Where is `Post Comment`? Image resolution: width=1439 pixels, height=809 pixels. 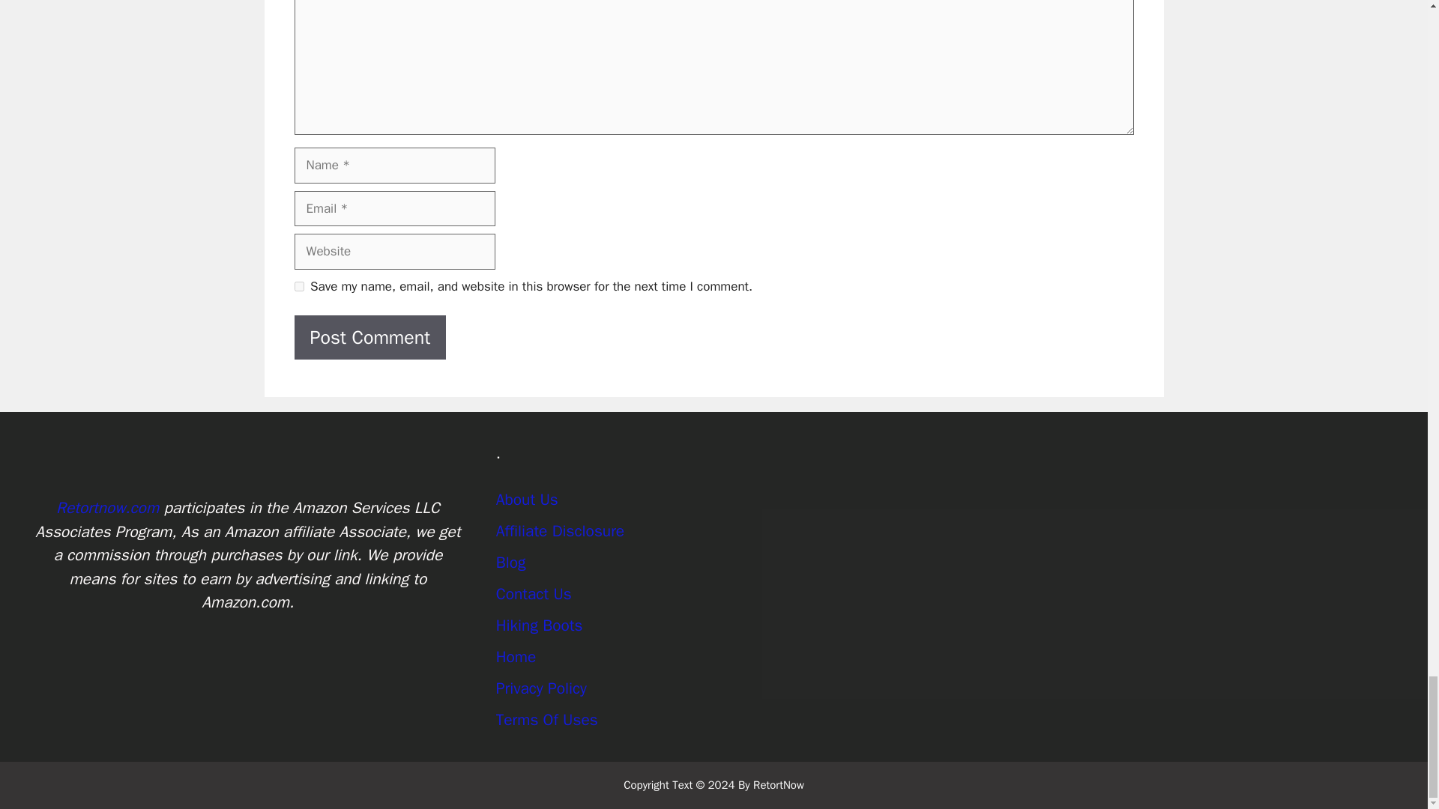 Post Comment is located at coordinates (369, 337).